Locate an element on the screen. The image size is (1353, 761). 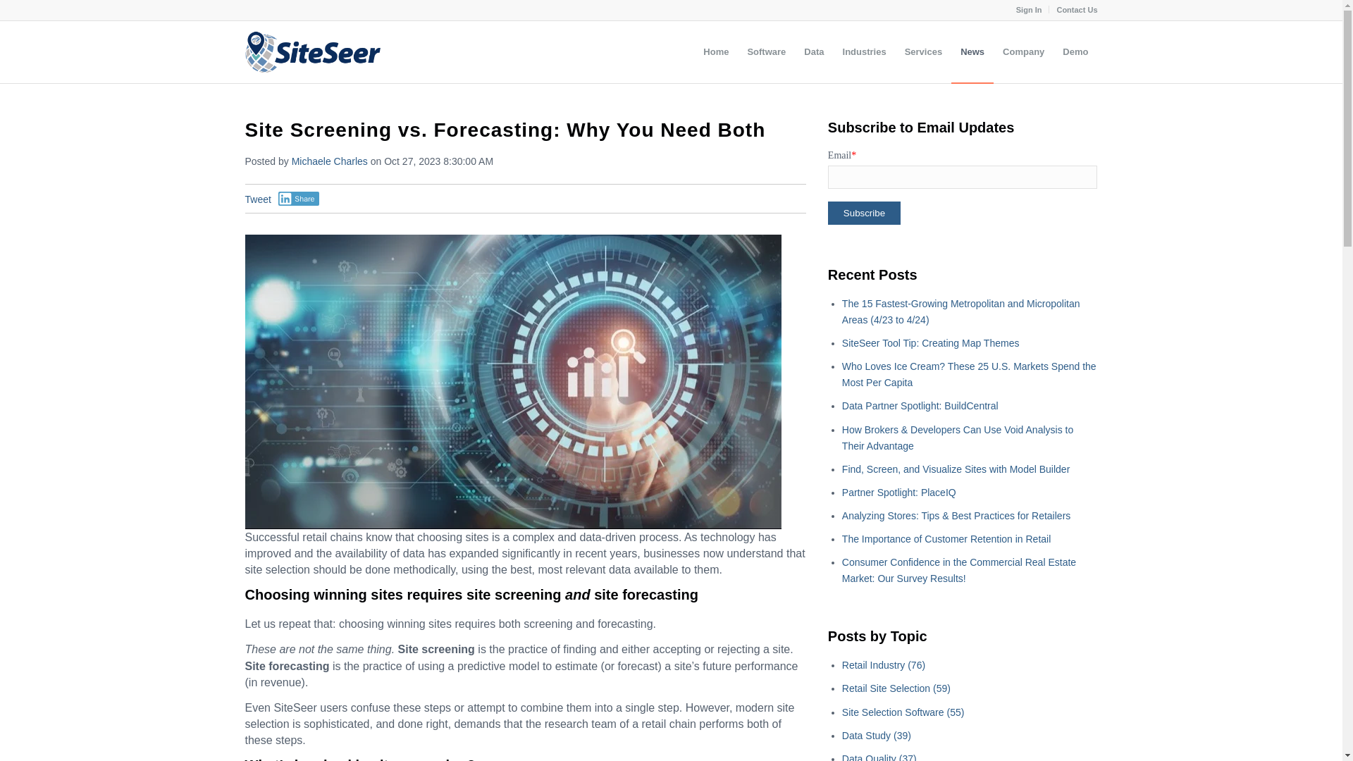
Subscribe is located at coordinates (864, 213).